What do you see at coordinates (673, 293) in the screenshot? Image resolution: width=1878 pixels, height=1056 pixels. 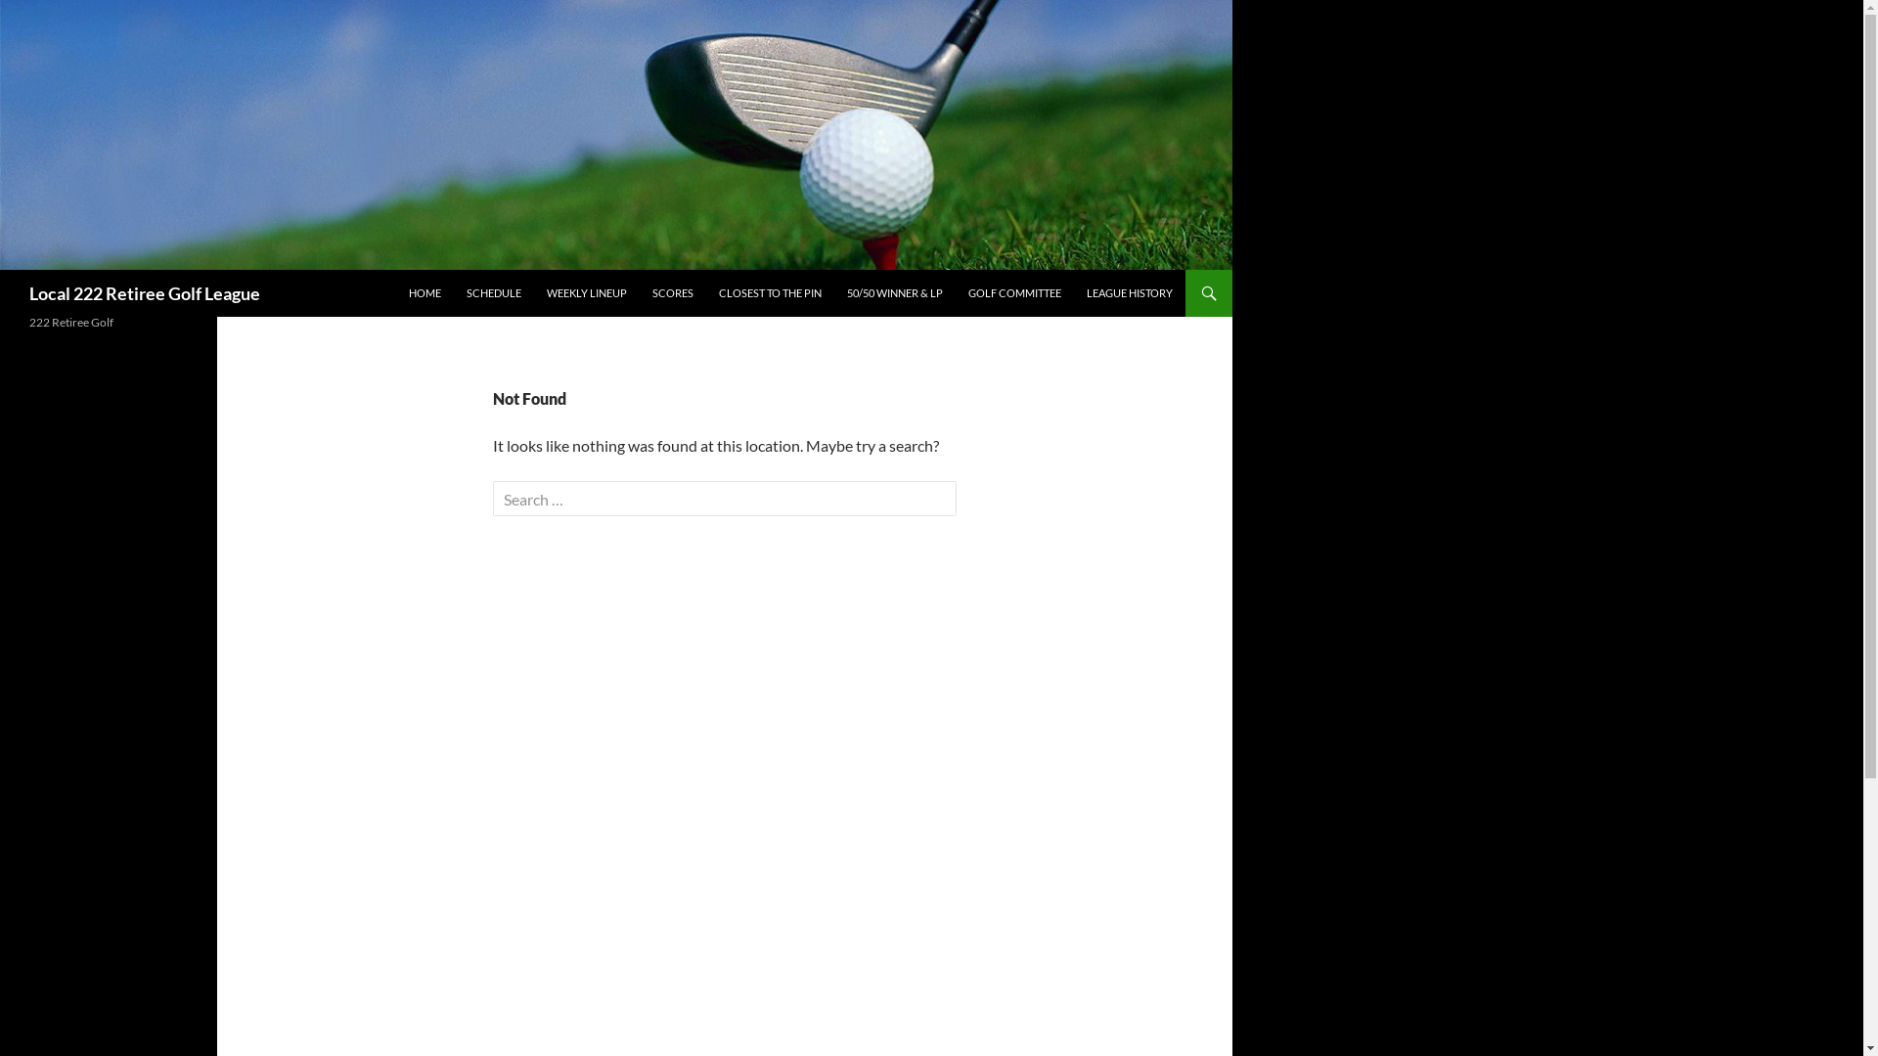 I see `SCORES` at bounding box center [673, 293].